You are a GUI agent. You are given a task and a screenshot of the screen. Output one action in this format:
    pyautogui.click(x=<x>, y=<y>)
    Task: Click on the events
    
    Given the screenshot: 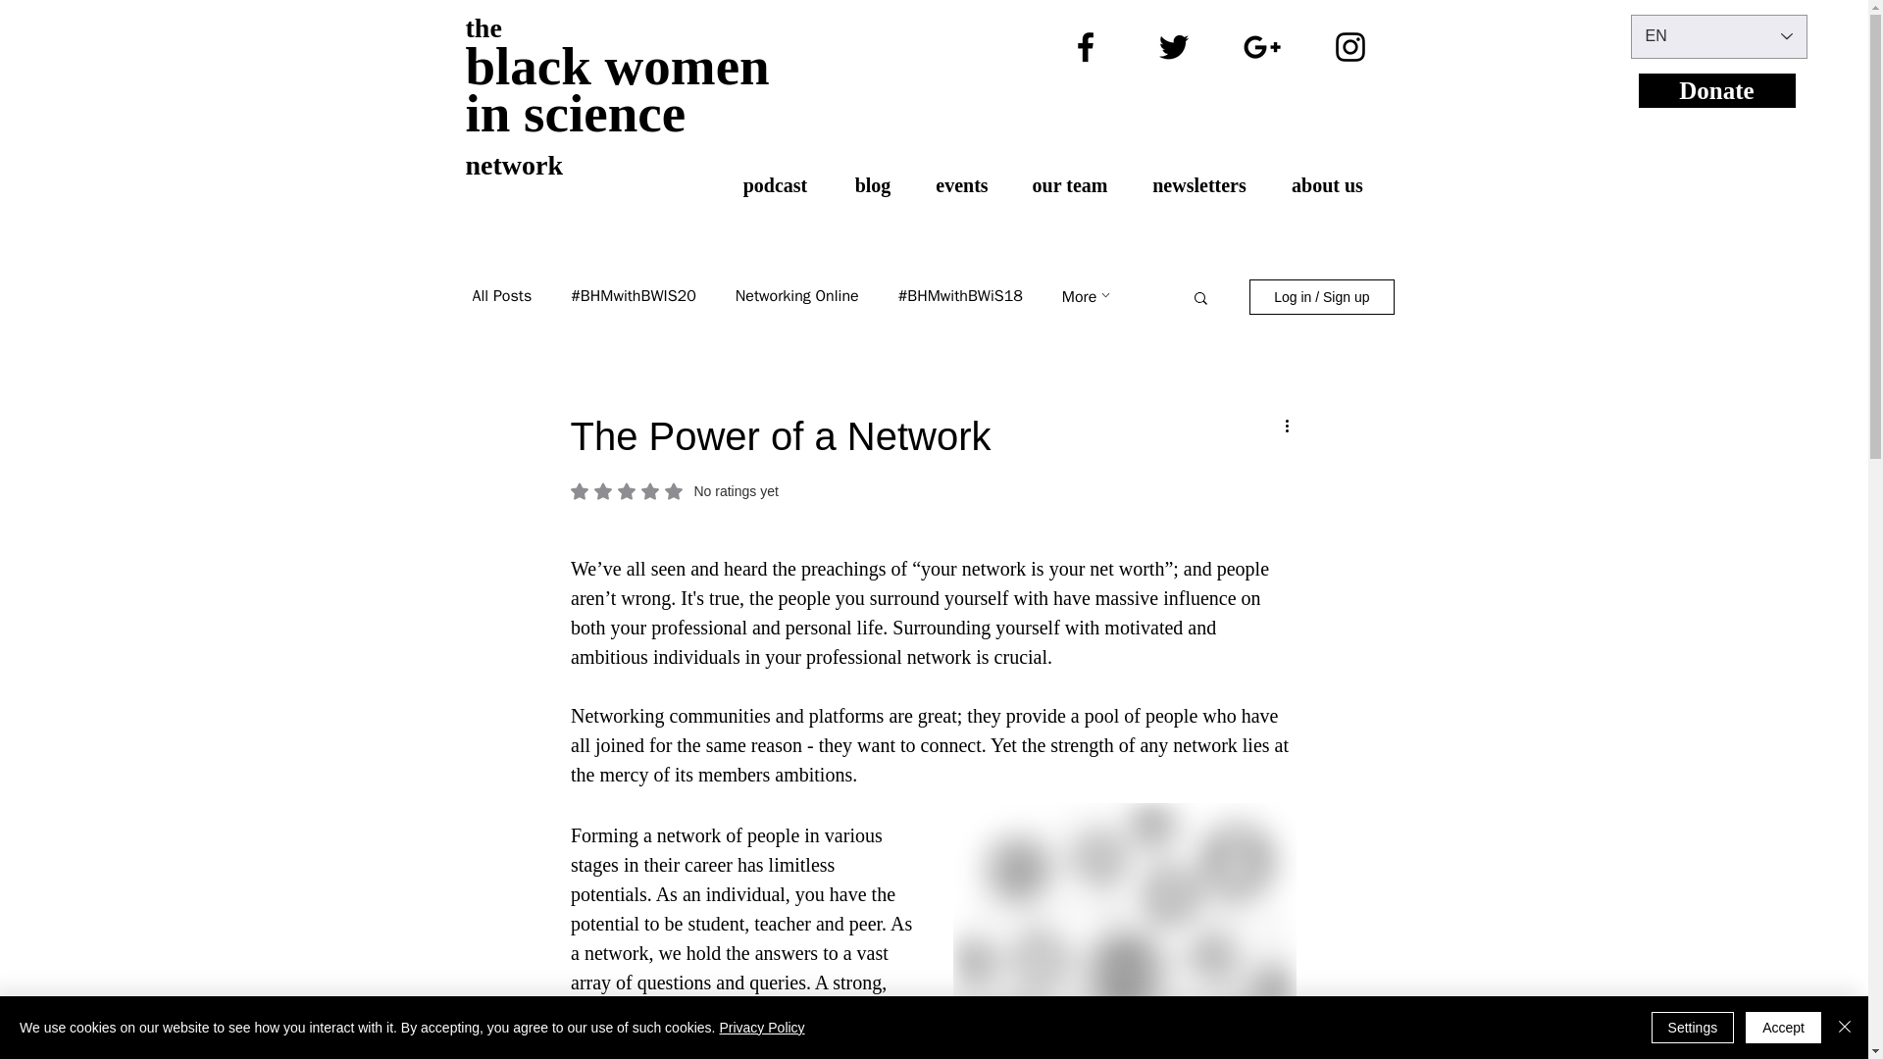 What is the action you would take?
    pyautogui.click(x=962, y=184)
    